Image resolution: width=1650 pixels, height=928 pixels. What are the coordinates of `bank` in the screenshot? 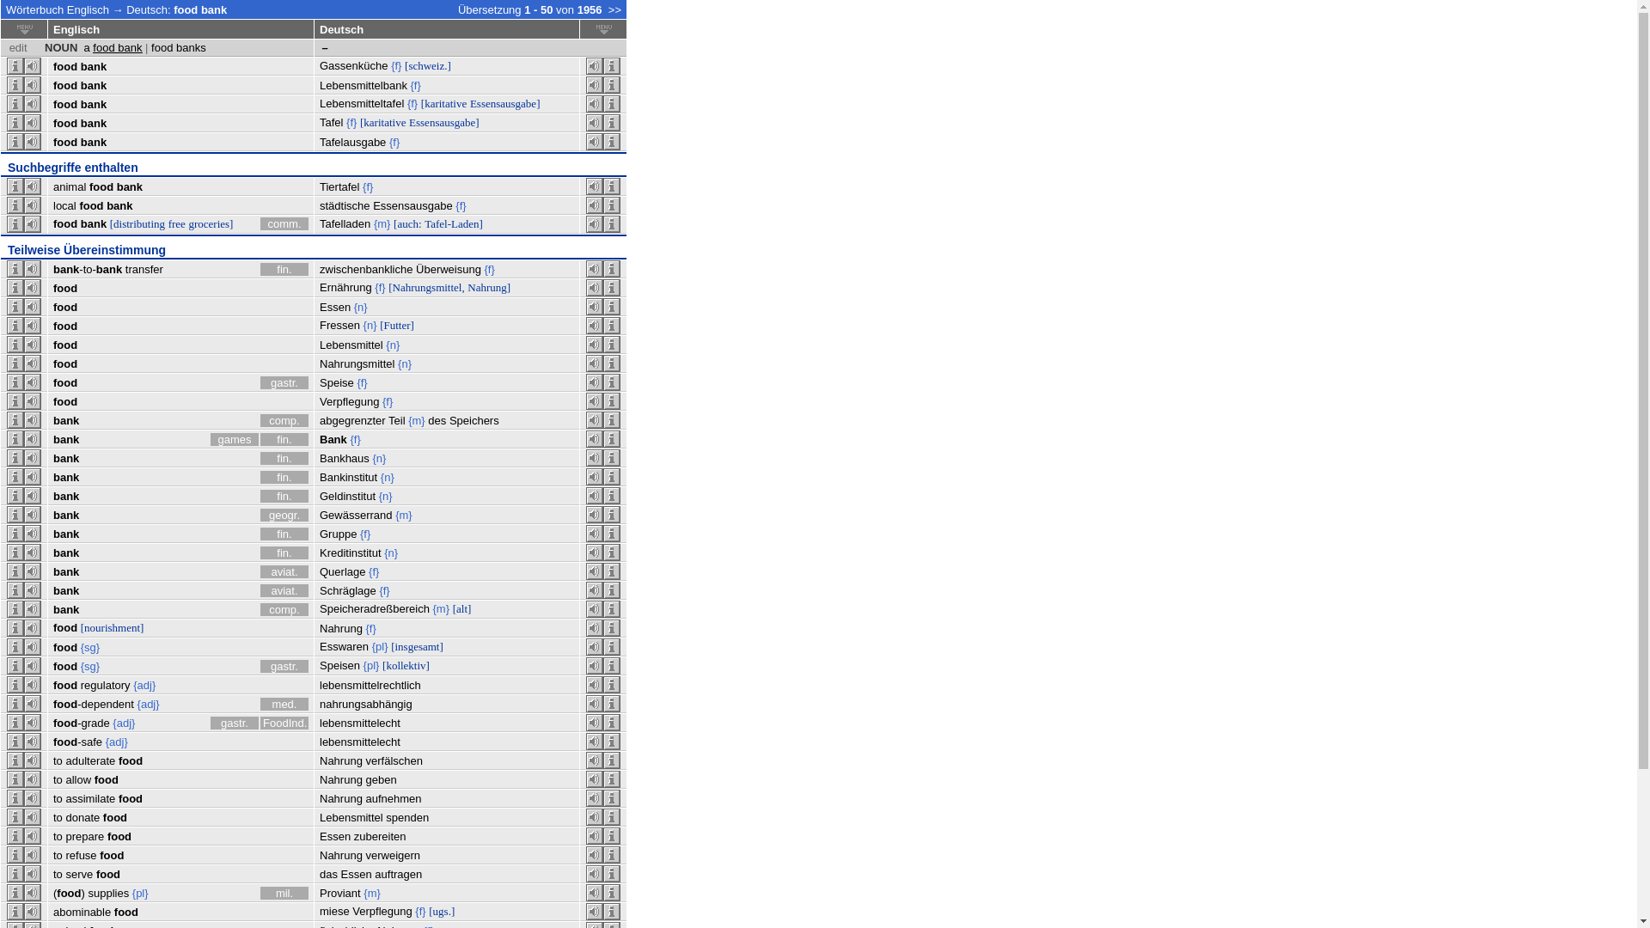 It's located at (66, 572).